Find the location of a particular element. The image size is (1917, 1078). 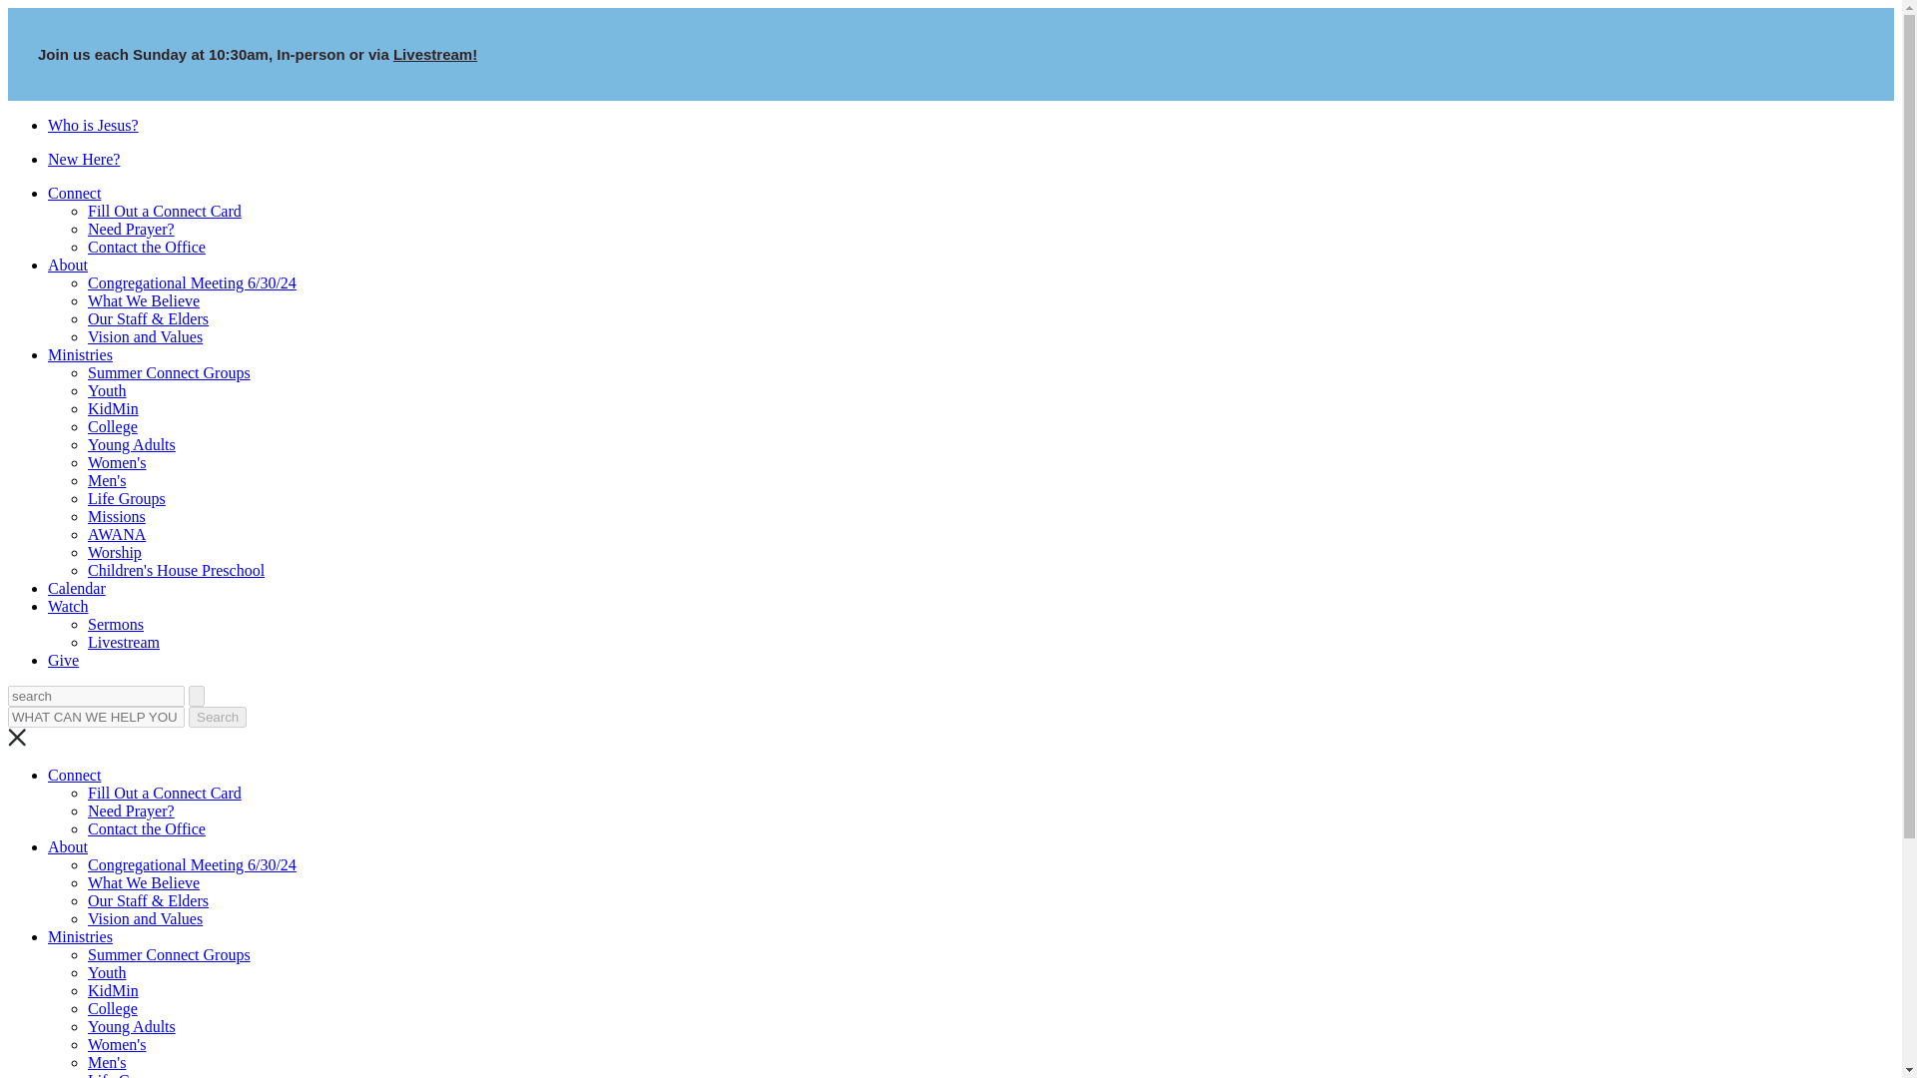

Women's is located at coordinates (116, 461).